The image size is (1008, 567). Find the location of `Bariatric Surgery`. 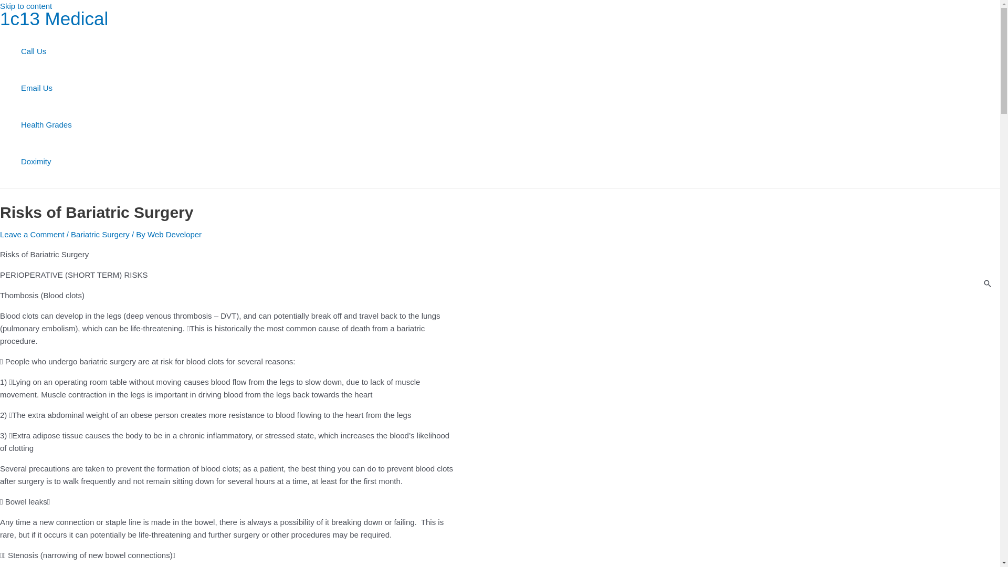

Bariatric Surgery is located at coordinates (100, 234).